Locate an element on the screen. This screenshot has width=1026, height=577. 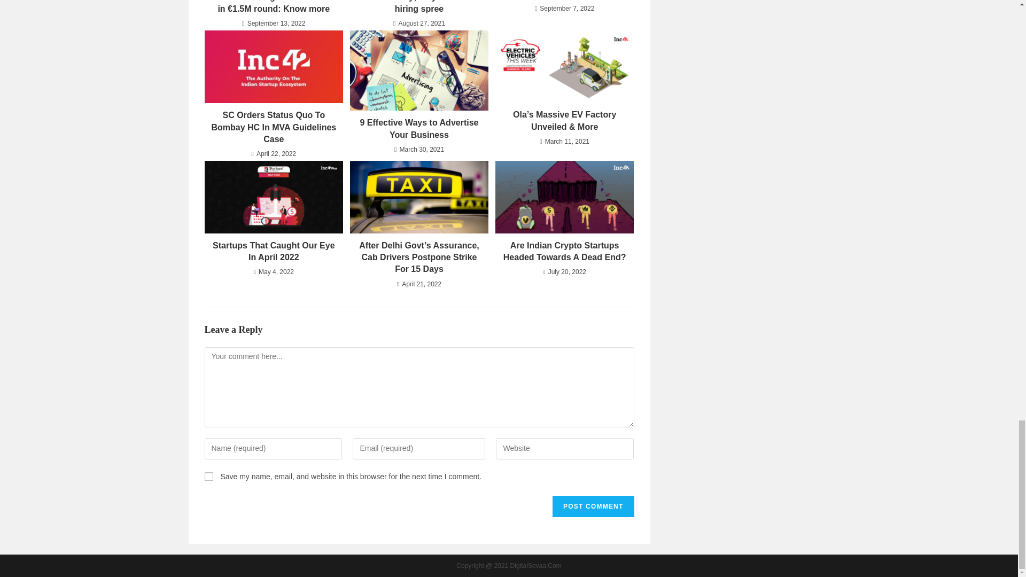
yes is located at coordinates (208, 477).